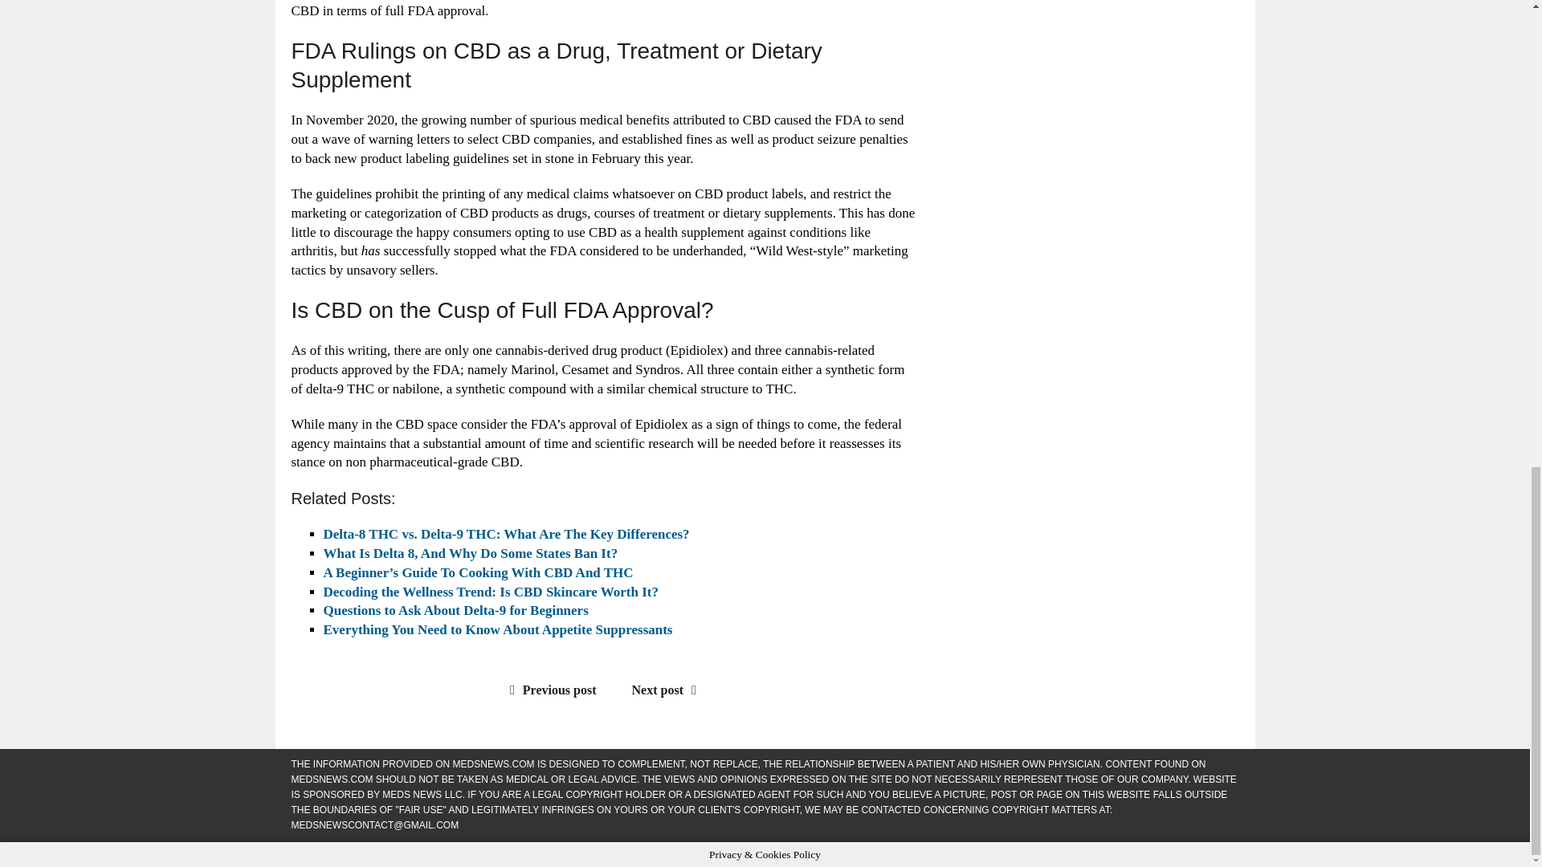 The height and width of the screenshot is (867, 1542). Describe the element at coordinates (490, 592) in the screenshot. I see `Decoding the Wellness Trend: Is CBD Skincare Worth It?` at that location.